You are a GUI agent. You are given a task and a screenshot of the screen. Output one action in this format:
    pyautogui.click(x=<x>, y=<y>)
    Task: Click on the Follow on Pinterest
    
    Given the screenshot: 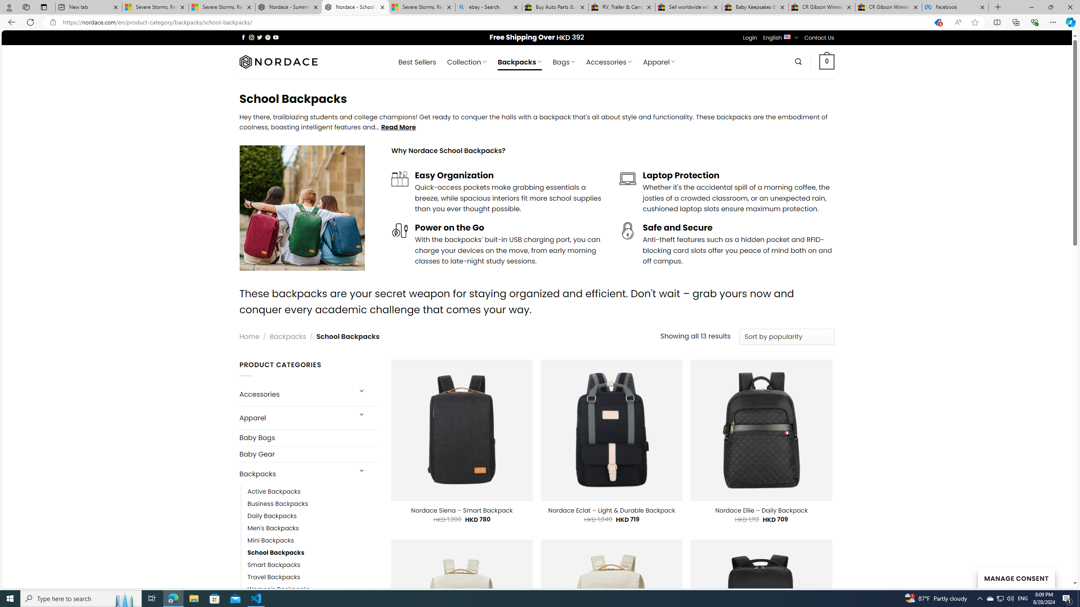 What is the action you would take?
    pyautogui.click(x=267, y=37)
    